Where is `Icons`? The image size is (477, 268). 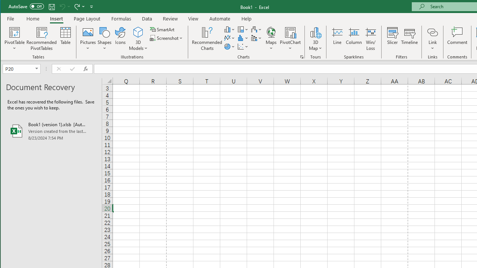 Icons is located at coordinates (120, 39).